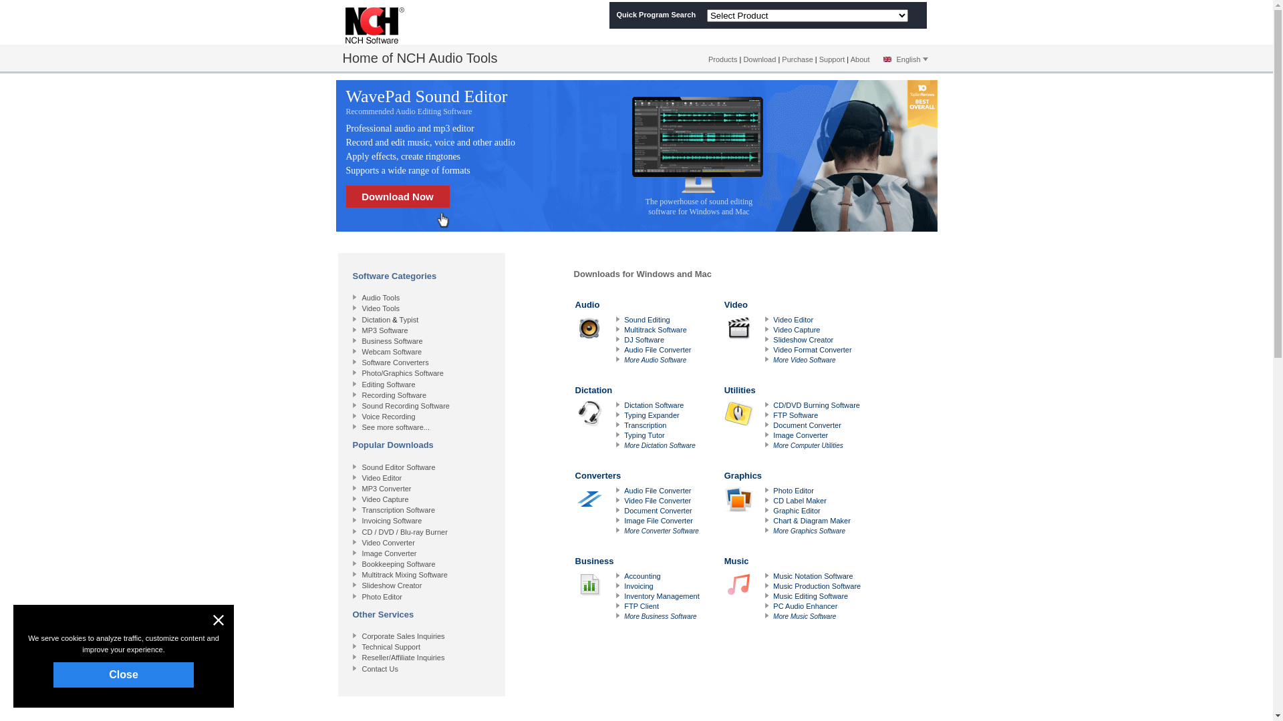  I want to click on More Converter Software, so click(662, 531).